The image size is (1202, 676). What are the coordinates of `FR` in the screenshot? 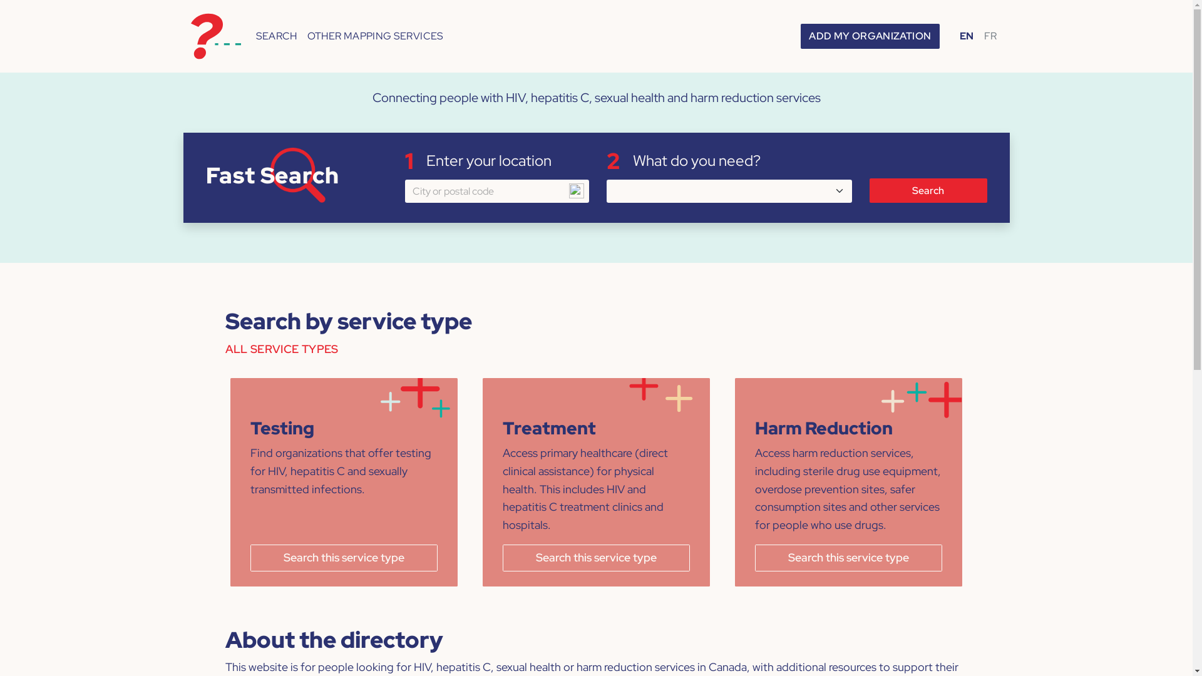 It's located at (990, 36).